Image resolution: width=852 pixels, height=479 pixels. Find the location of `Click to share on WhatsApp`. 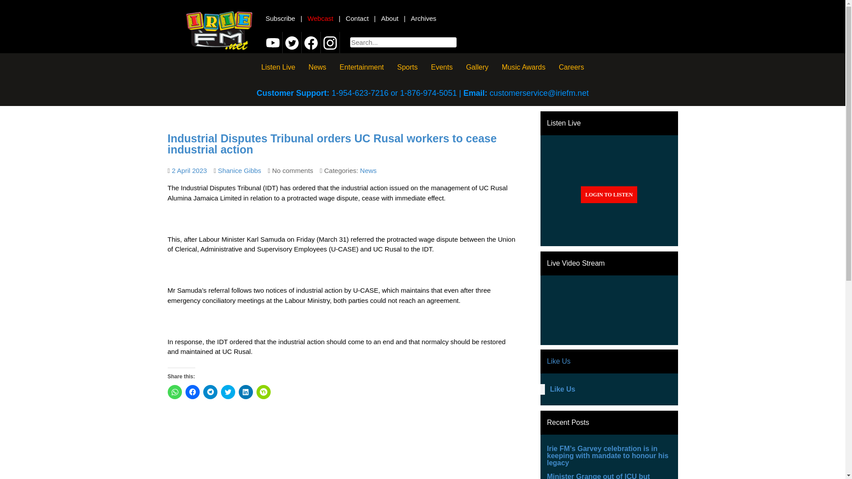

Click to share on WhatsApp is located at coordinates (175, 392).